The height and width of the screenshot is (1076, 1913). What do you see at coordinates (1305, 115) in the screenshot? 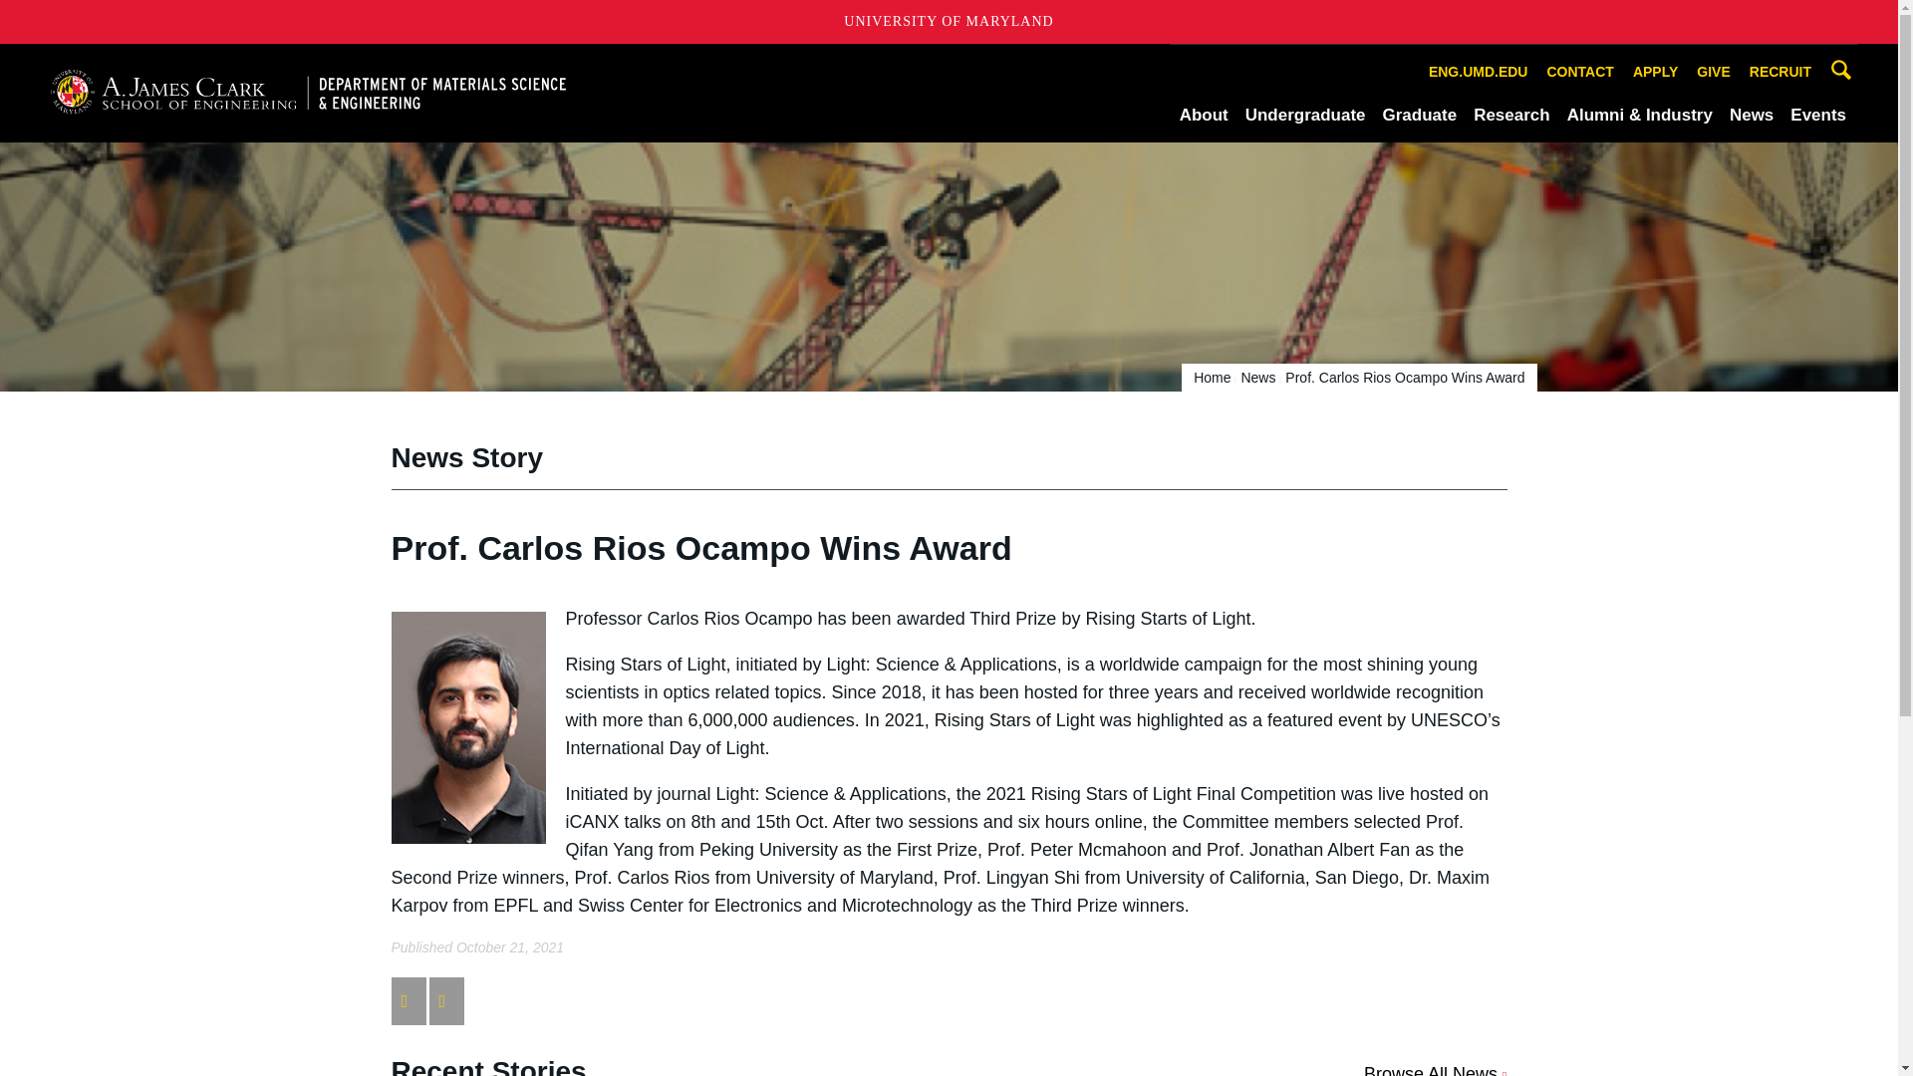
I see `Undergraduate` at bounding box center [1305, 115].